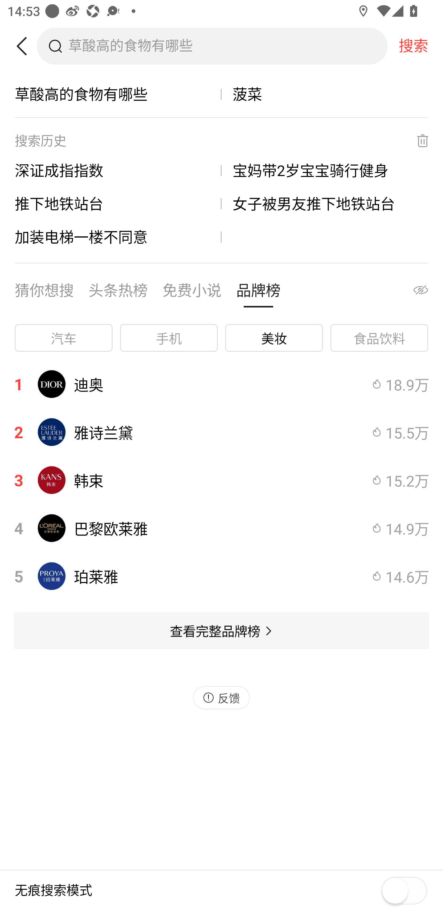 The image size is (443, 911). Describe the element at coordinates (118, 170) in the screenshot. I see `深证成指指数，链接, 深证成指指数` at that location.